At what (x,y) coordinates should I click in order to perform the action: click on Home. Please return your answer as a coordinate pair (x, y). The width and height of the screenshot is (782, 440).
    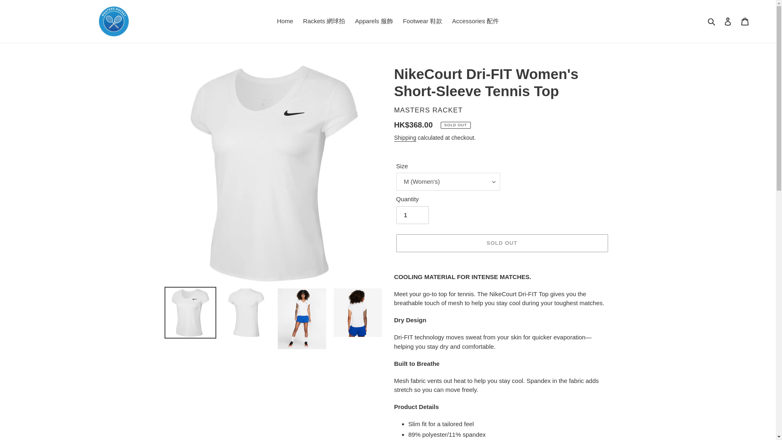
    Looking at the image, I should click on (285, 21).